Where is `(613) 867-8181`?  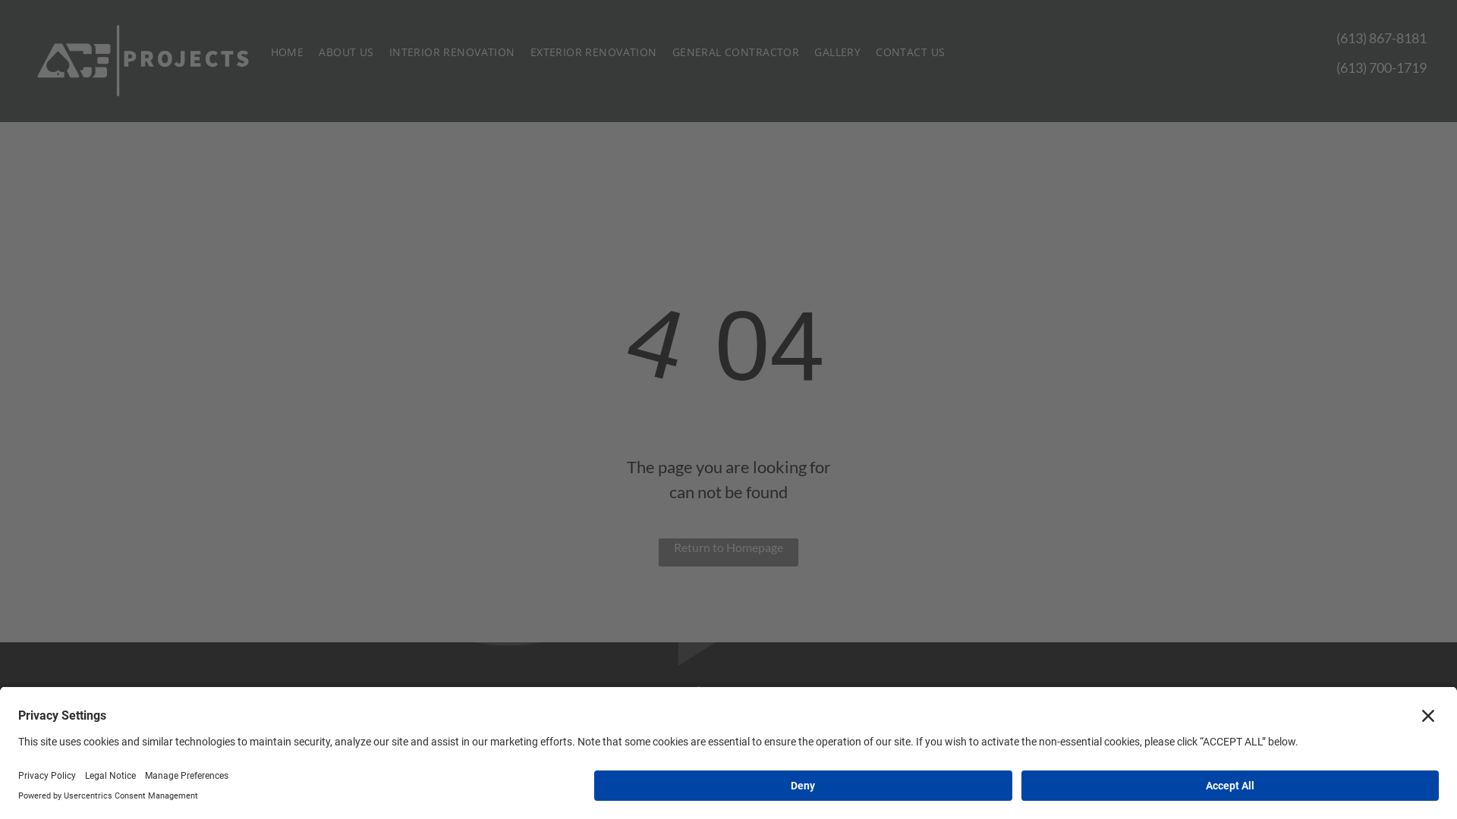 (613) 867-8181 is located at coordinates (1381, 38).